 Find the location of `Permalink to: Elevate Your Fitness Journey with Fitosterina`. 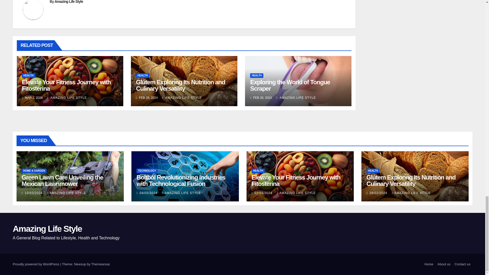

Permalink to: Elevate Your Fitness Journey with Fitosterina is located at coordinates (66, 85).